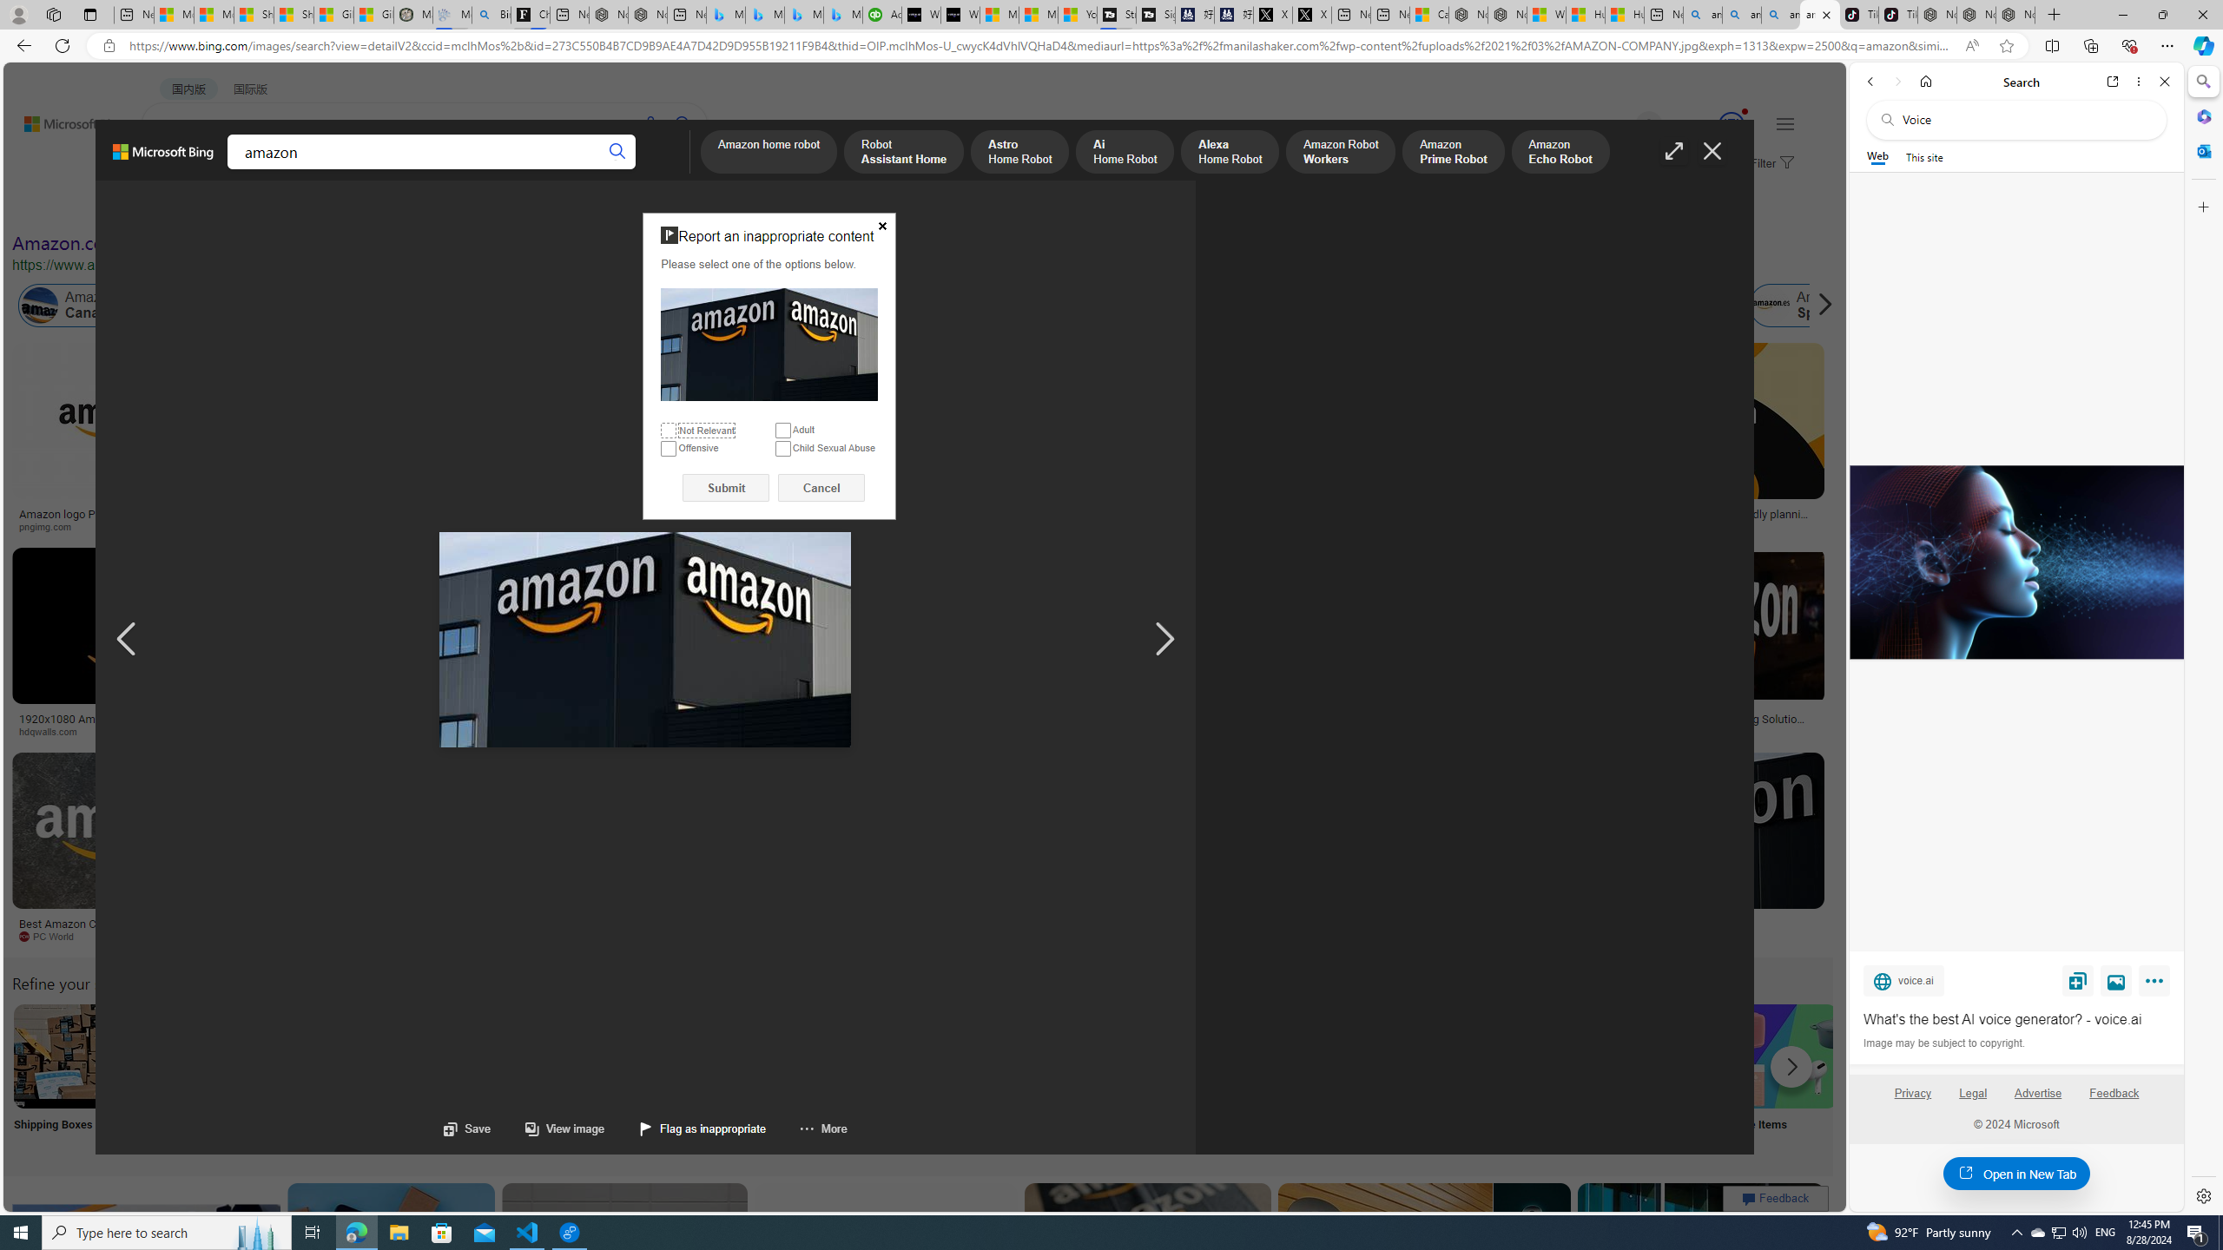 This screenshot has width=2223, height=1250. What do you see at coordinates (1878, 156) in the screenshot?
I see `Web scope` at bounding box center [1878, 156].